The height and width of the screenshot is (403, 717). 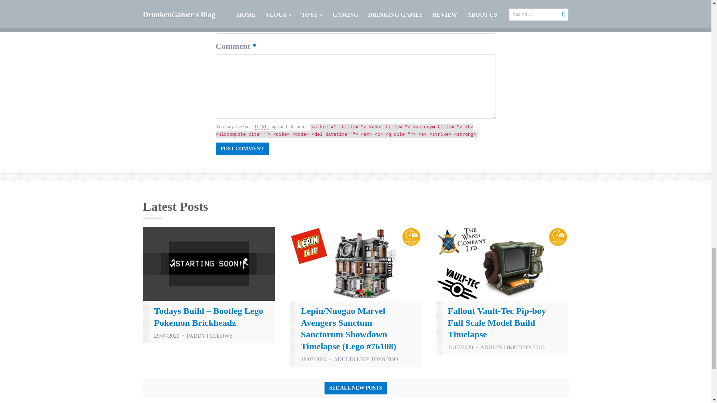 What do you see at coordinates (460, 347) in the screenshot?
I see `Saturday, July 11th, 2020, 3:00 pm` at bounding box center [460, 347].